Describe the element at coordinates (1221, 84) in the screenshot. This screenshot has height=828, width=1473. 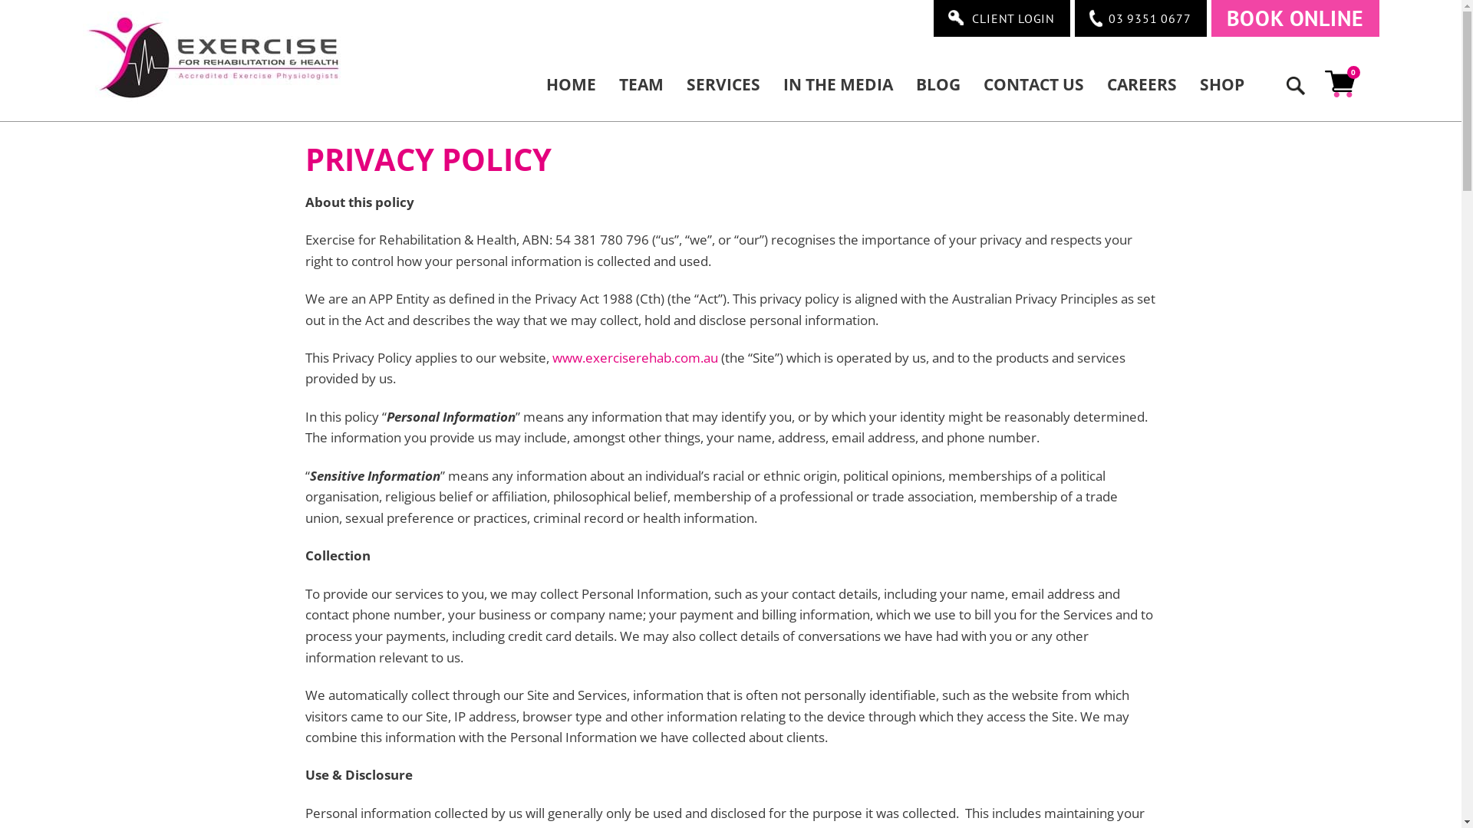
I see `SHOP` at that location.